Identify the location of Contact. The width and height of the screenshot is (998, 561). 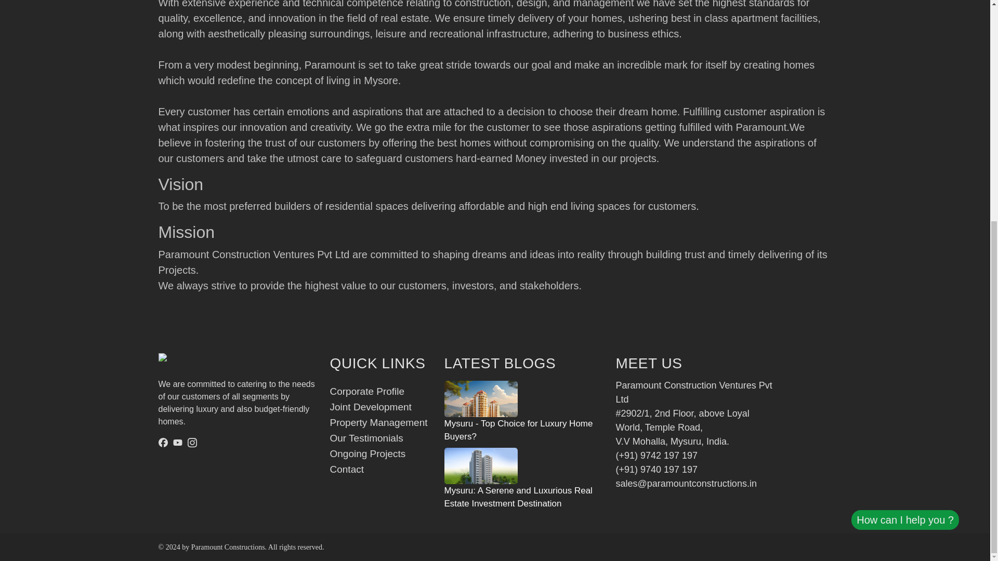
(346, 469).